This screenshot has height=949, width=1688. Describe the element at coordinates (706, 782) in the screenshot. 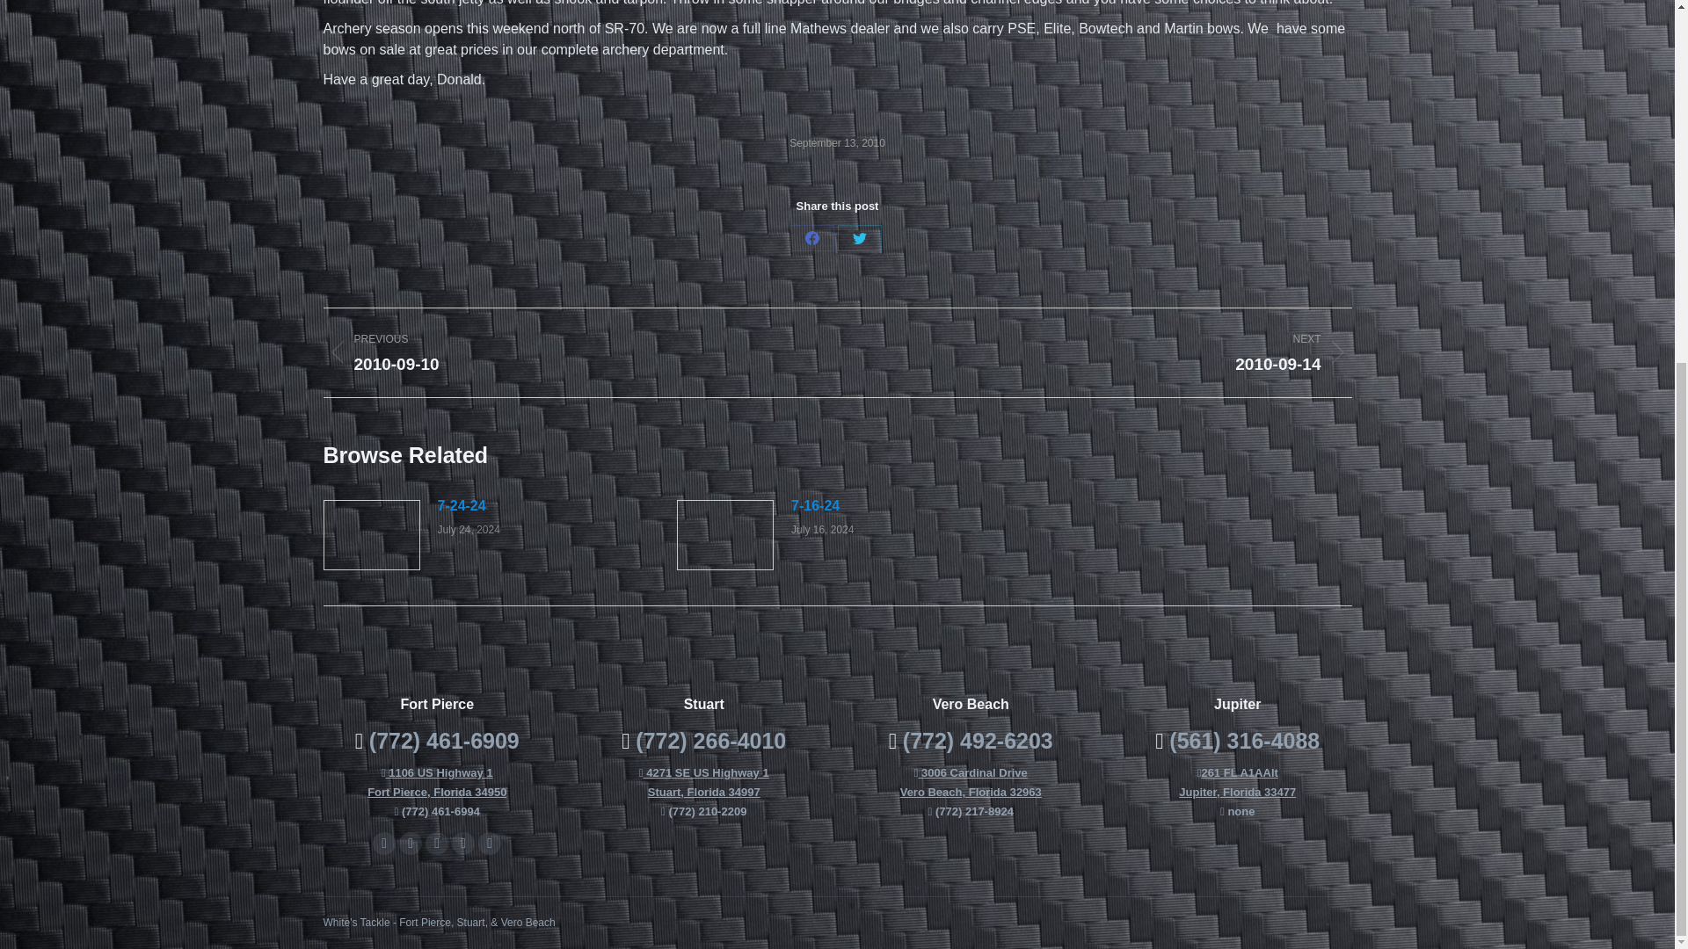

I see `YouTube page opens in new window` at that location.